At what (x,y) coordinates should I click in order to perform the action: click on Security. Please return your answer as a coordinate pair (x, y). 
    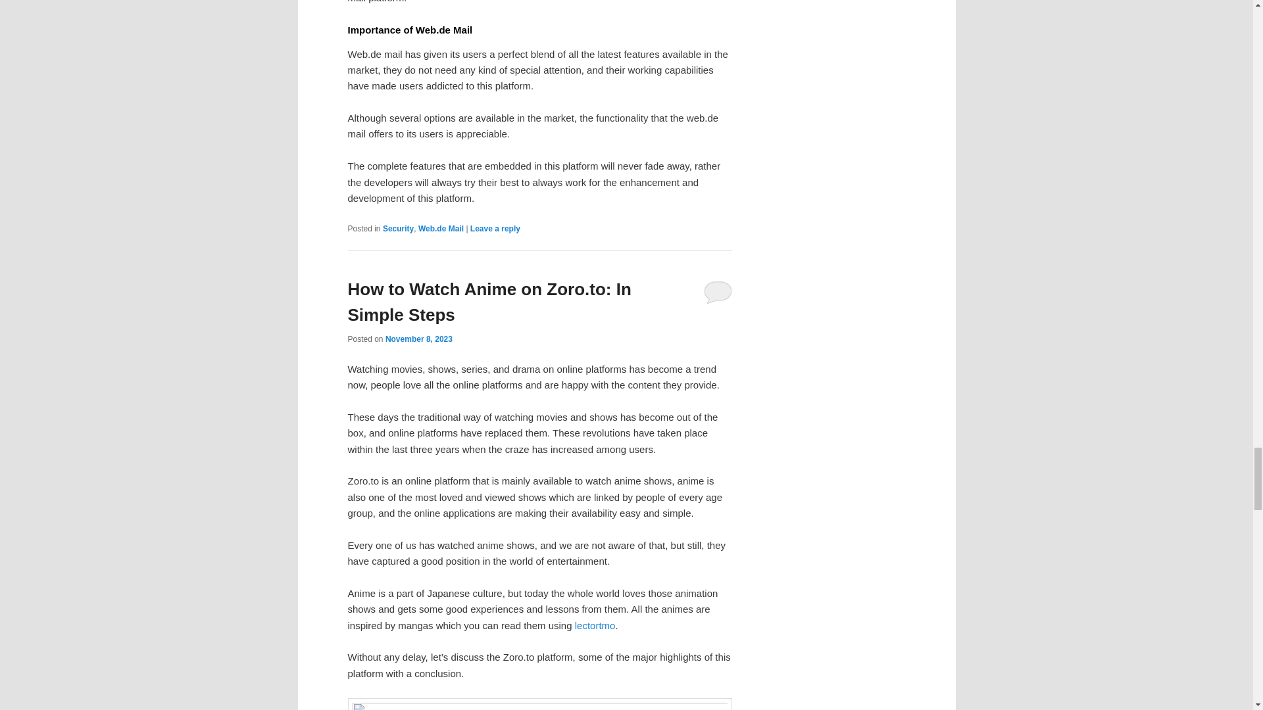
    Looking at the image, I should click on (398, 229).